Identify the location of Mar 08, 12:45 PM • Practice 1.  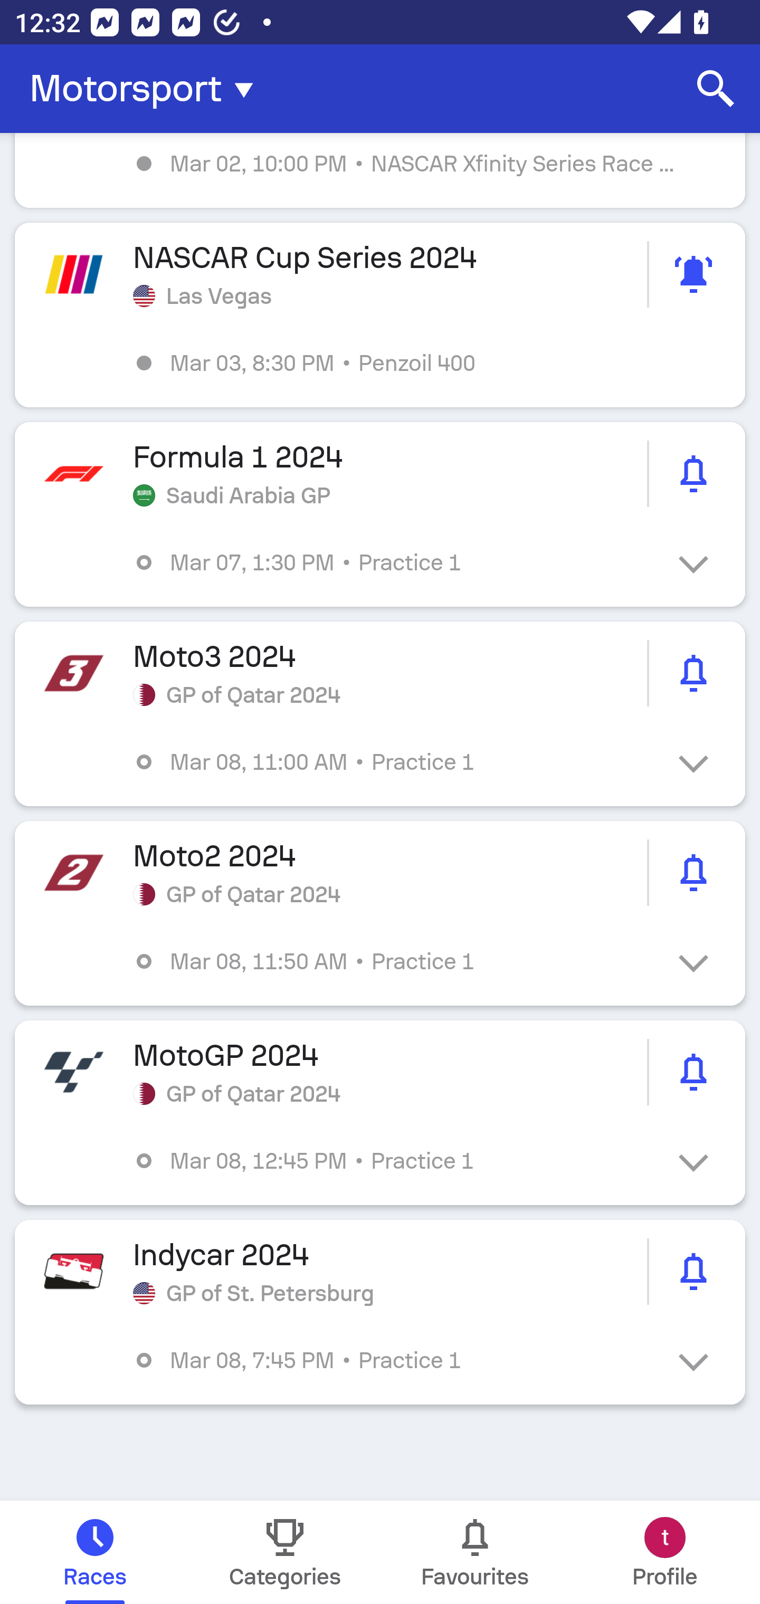
(395, 1160).